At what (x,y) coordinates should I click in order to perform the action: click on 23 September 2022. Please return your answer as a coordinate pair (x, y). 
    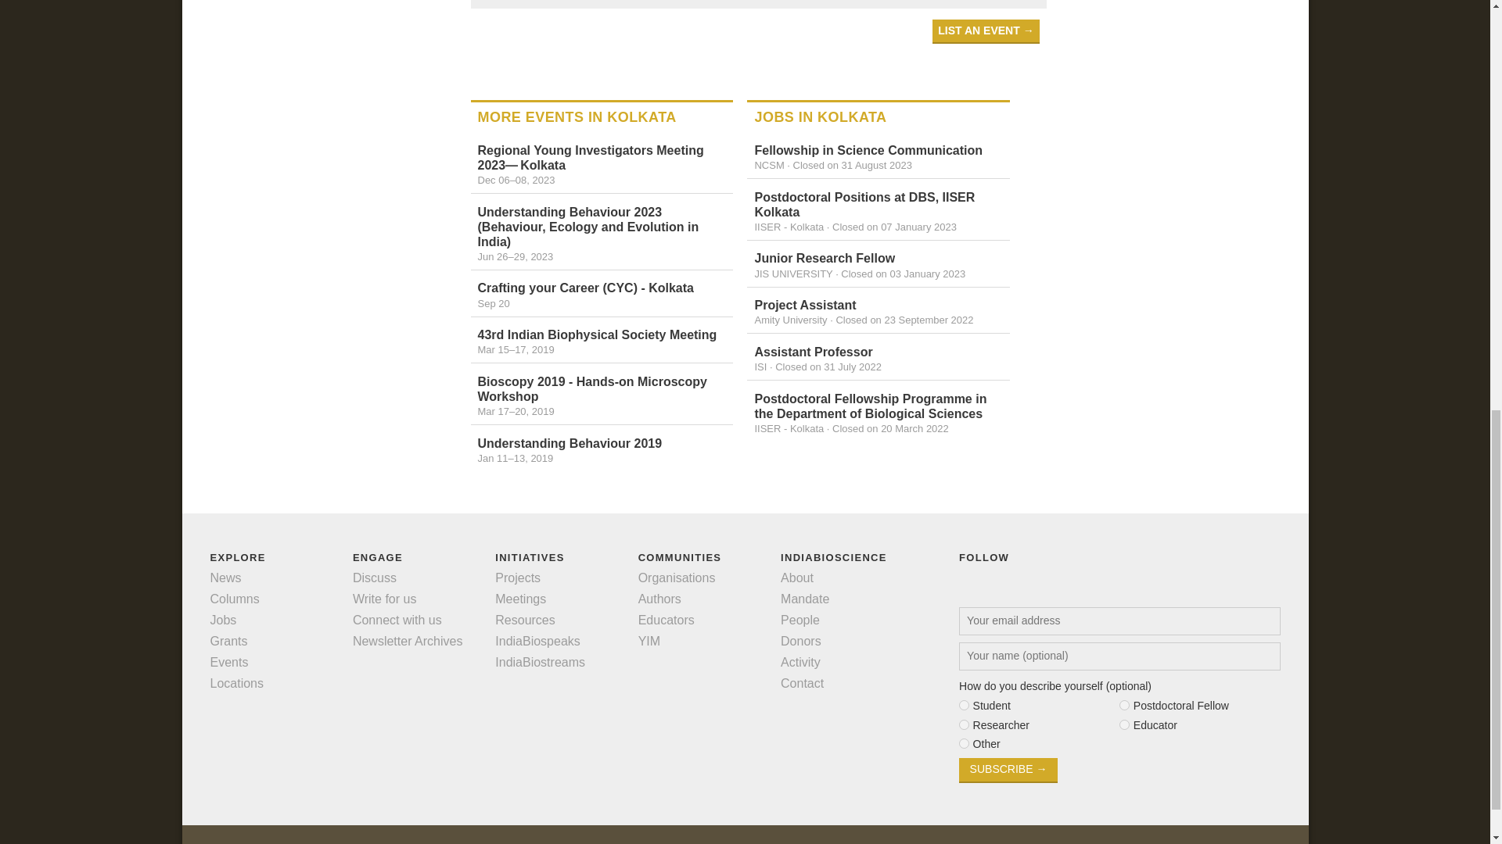
    Looking at the image, I should click on (904, 319).